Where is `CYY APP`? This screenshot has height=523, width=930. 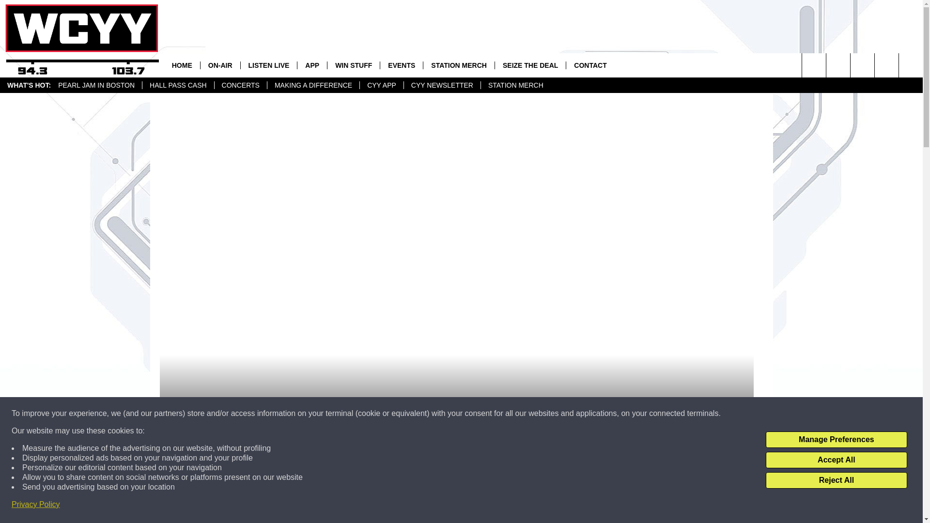 CYY APP is located at coordinates (381, 85).